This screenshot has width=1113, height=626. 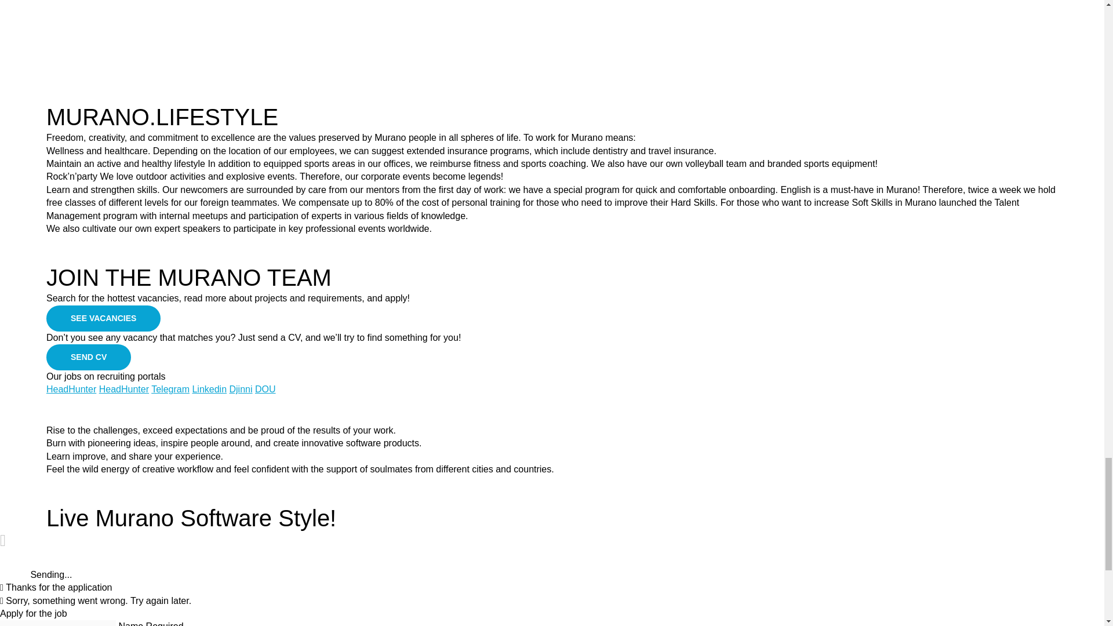 I want to click on HeadHunter, so click(x=124, y=390).